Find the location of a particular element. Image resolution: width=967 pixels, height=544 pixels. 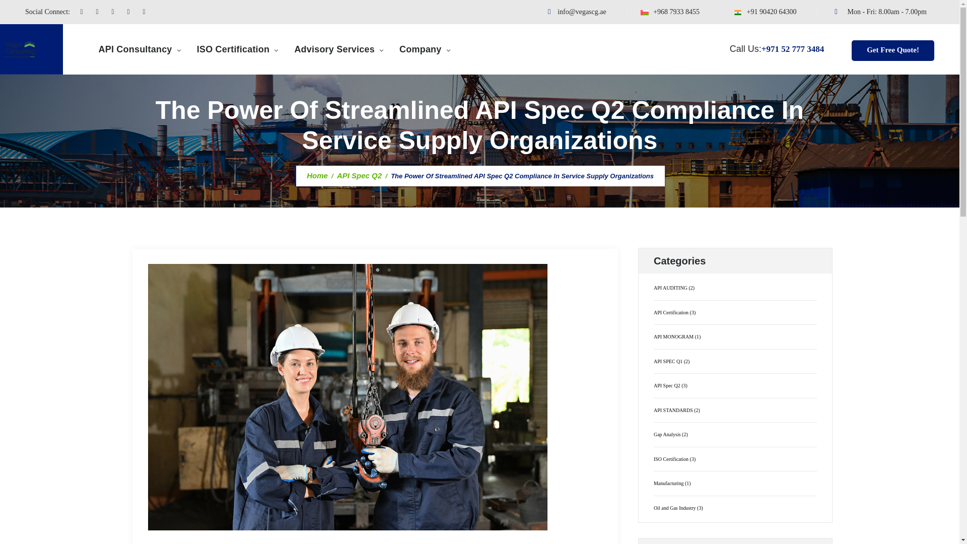

Go to the API Spec Q2 Category archives. is located at coordinates (359, 175).